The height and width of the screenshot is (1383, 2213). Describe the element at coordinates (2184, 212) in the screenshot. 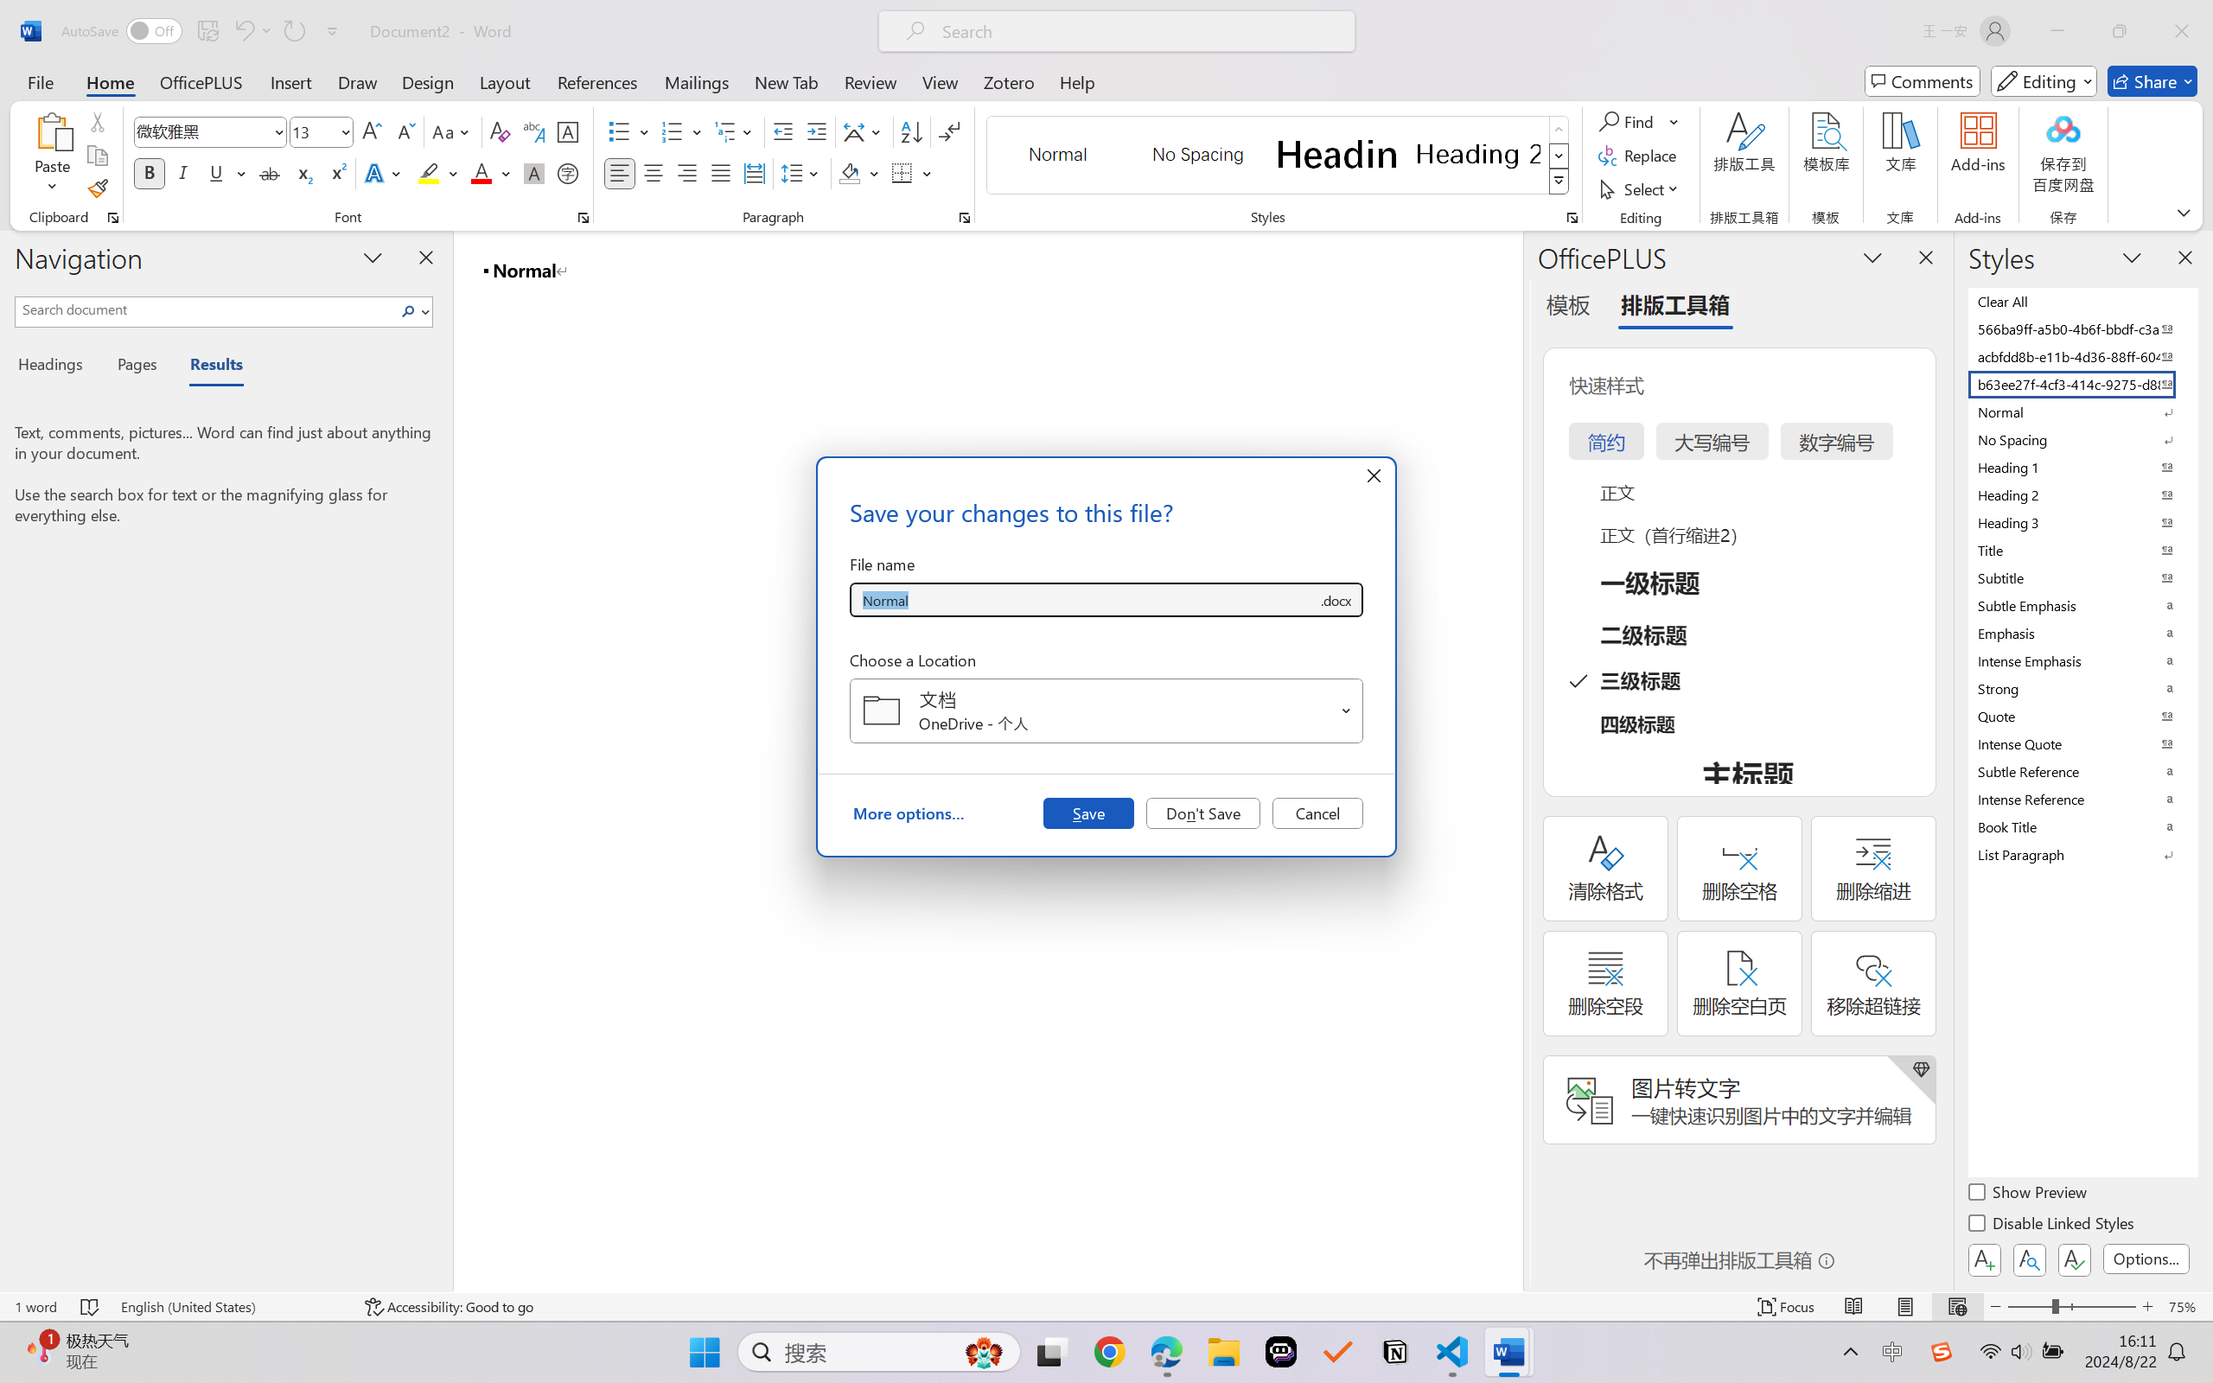

I see `Ribbon Display Options` at that location.